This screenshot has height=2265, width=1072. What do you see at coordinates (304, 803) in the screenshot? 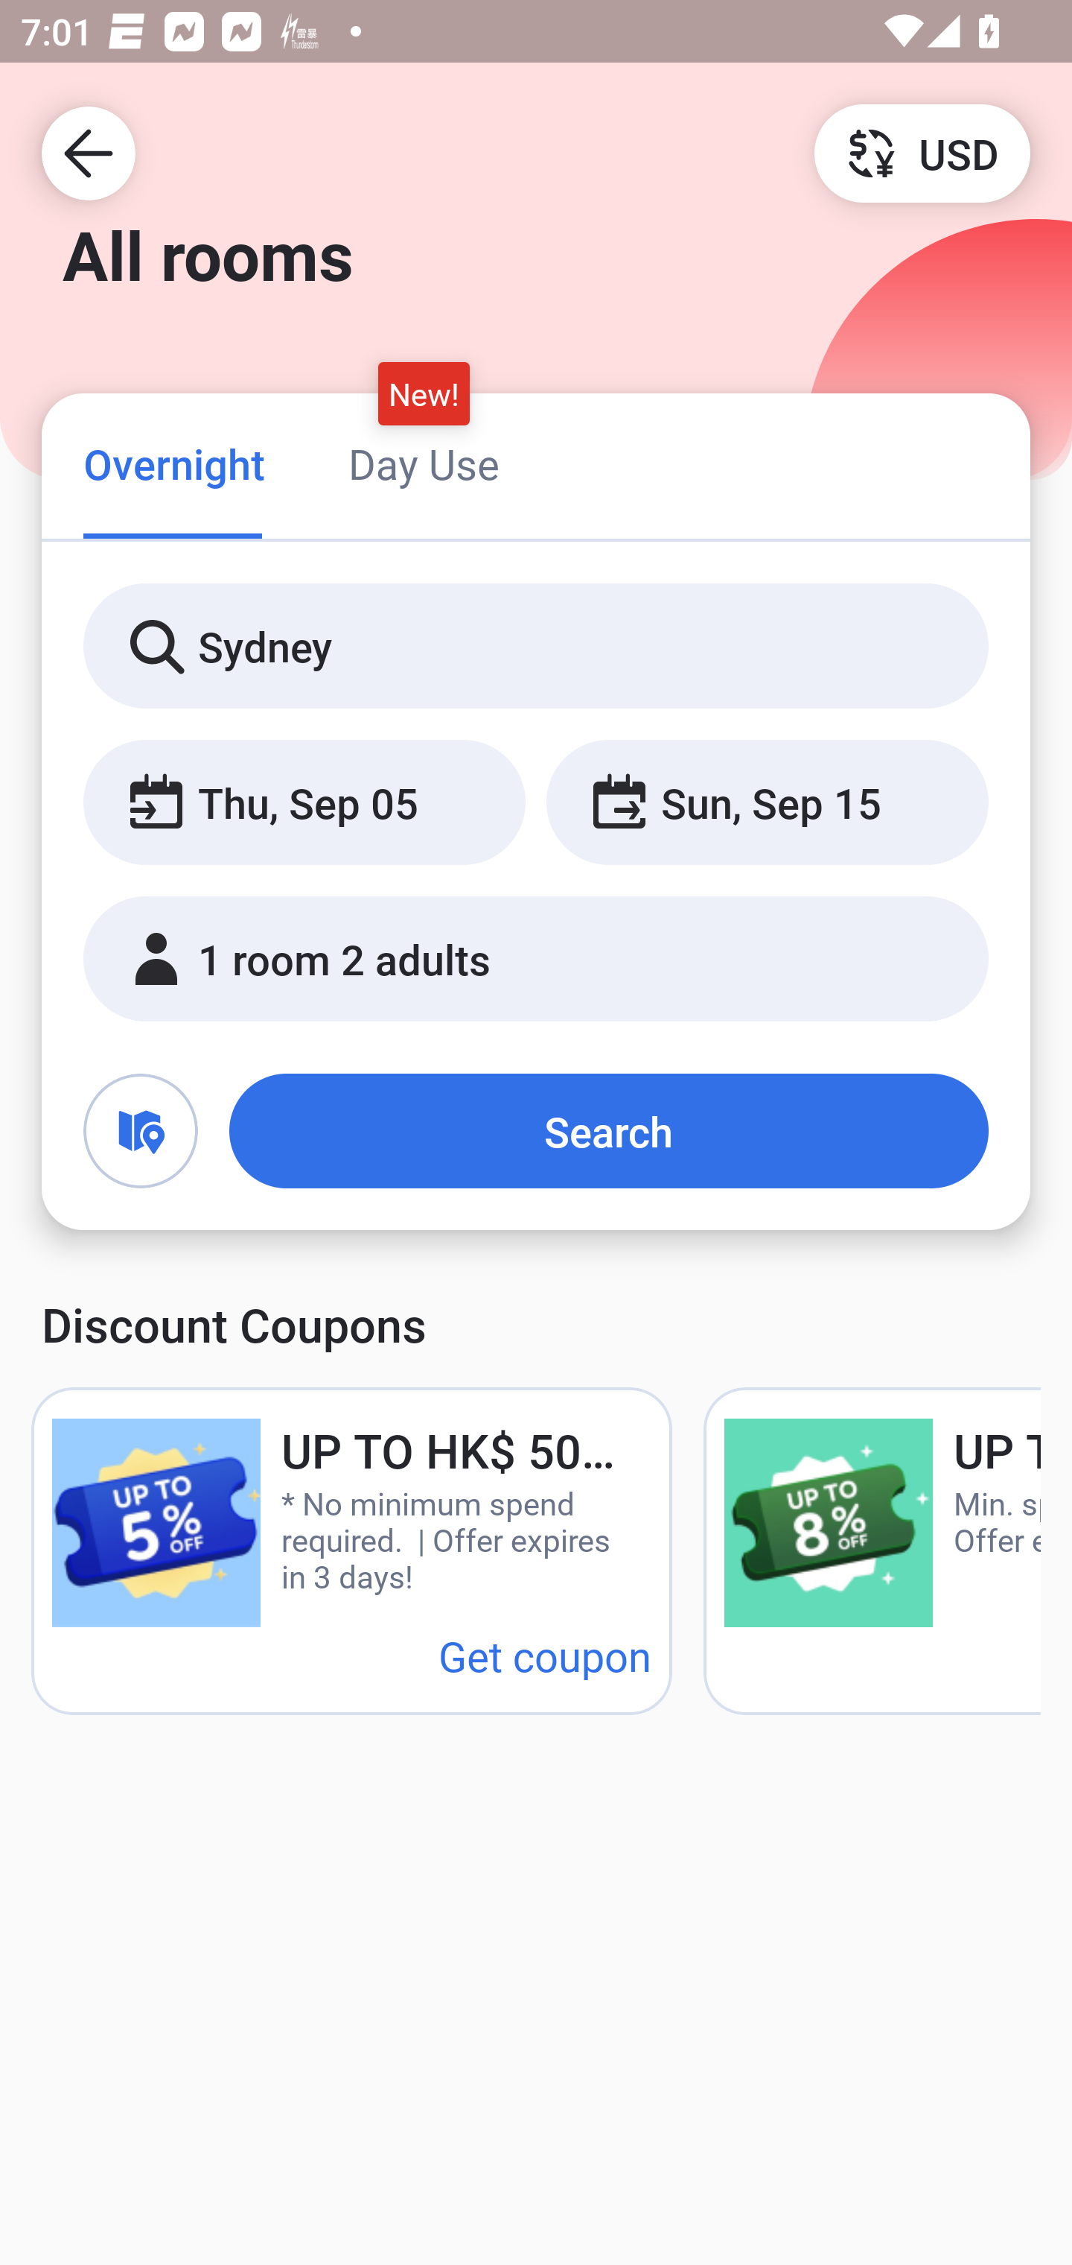
I see `Thu, Sep 05` at bounding box center [304, 803].